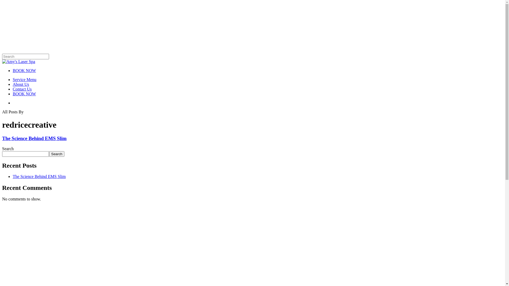 The image size is (509, 286). I want to click on BOOK NOW, so click(24, 94).